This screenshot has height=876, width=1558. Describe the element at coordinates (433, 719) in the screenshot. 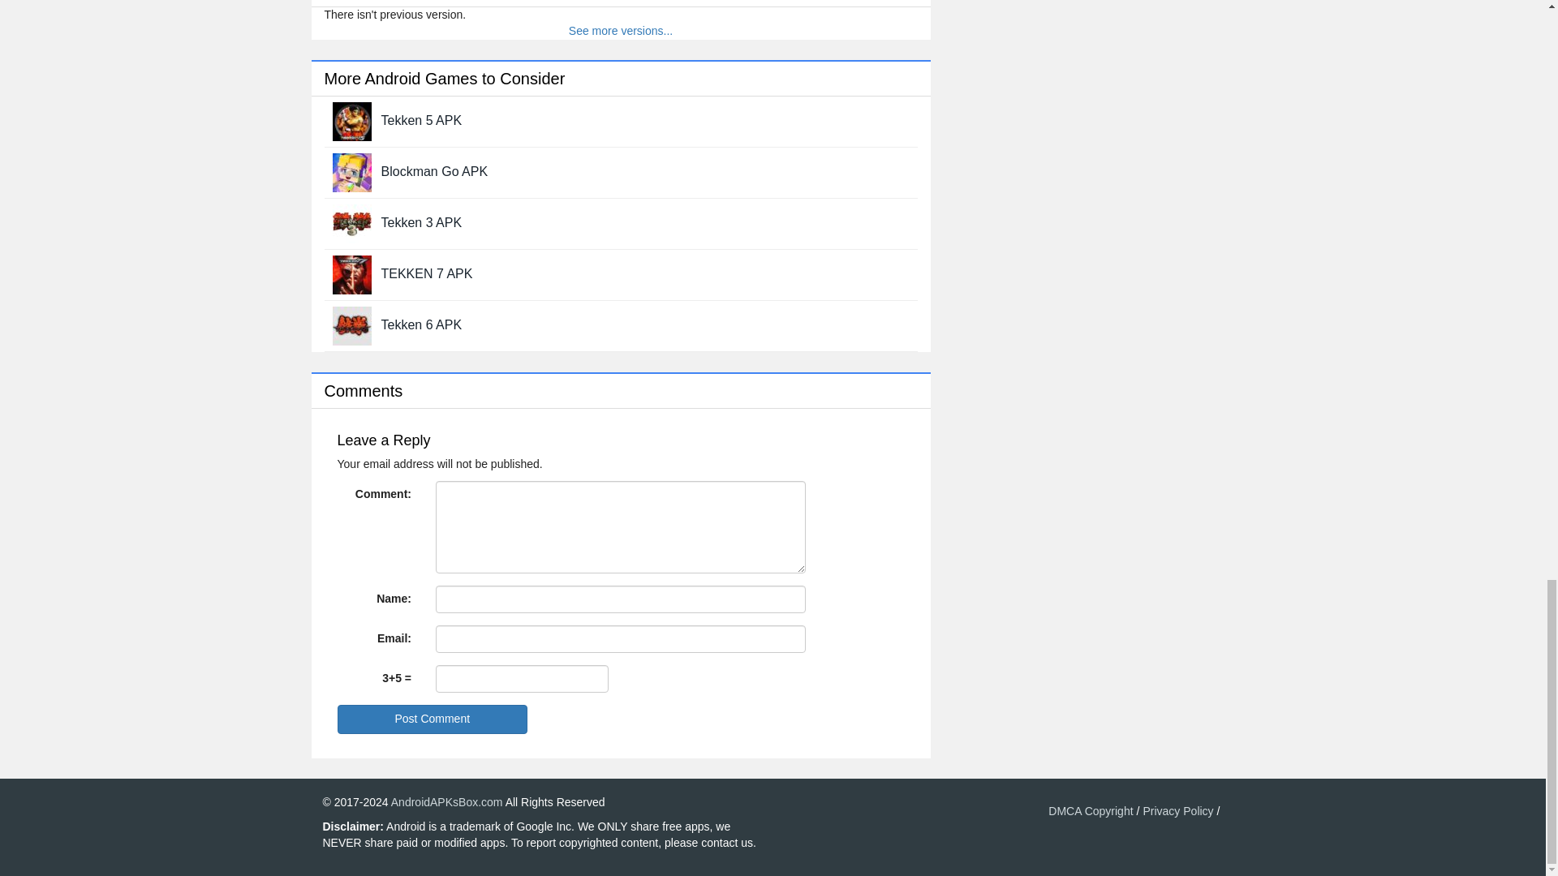

I see `Post Comment` at that location.